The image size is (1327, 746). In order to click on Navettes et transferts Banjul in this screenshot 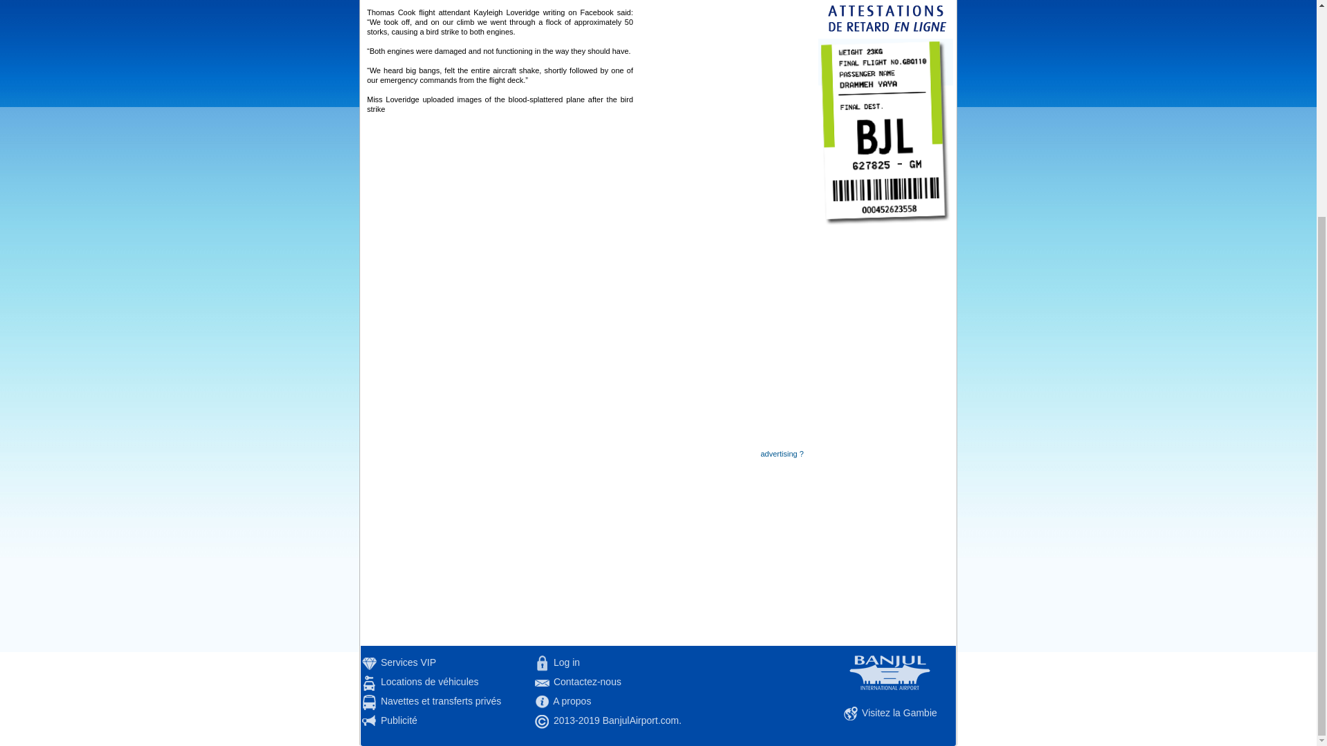, I will do `click(369, 702)`.